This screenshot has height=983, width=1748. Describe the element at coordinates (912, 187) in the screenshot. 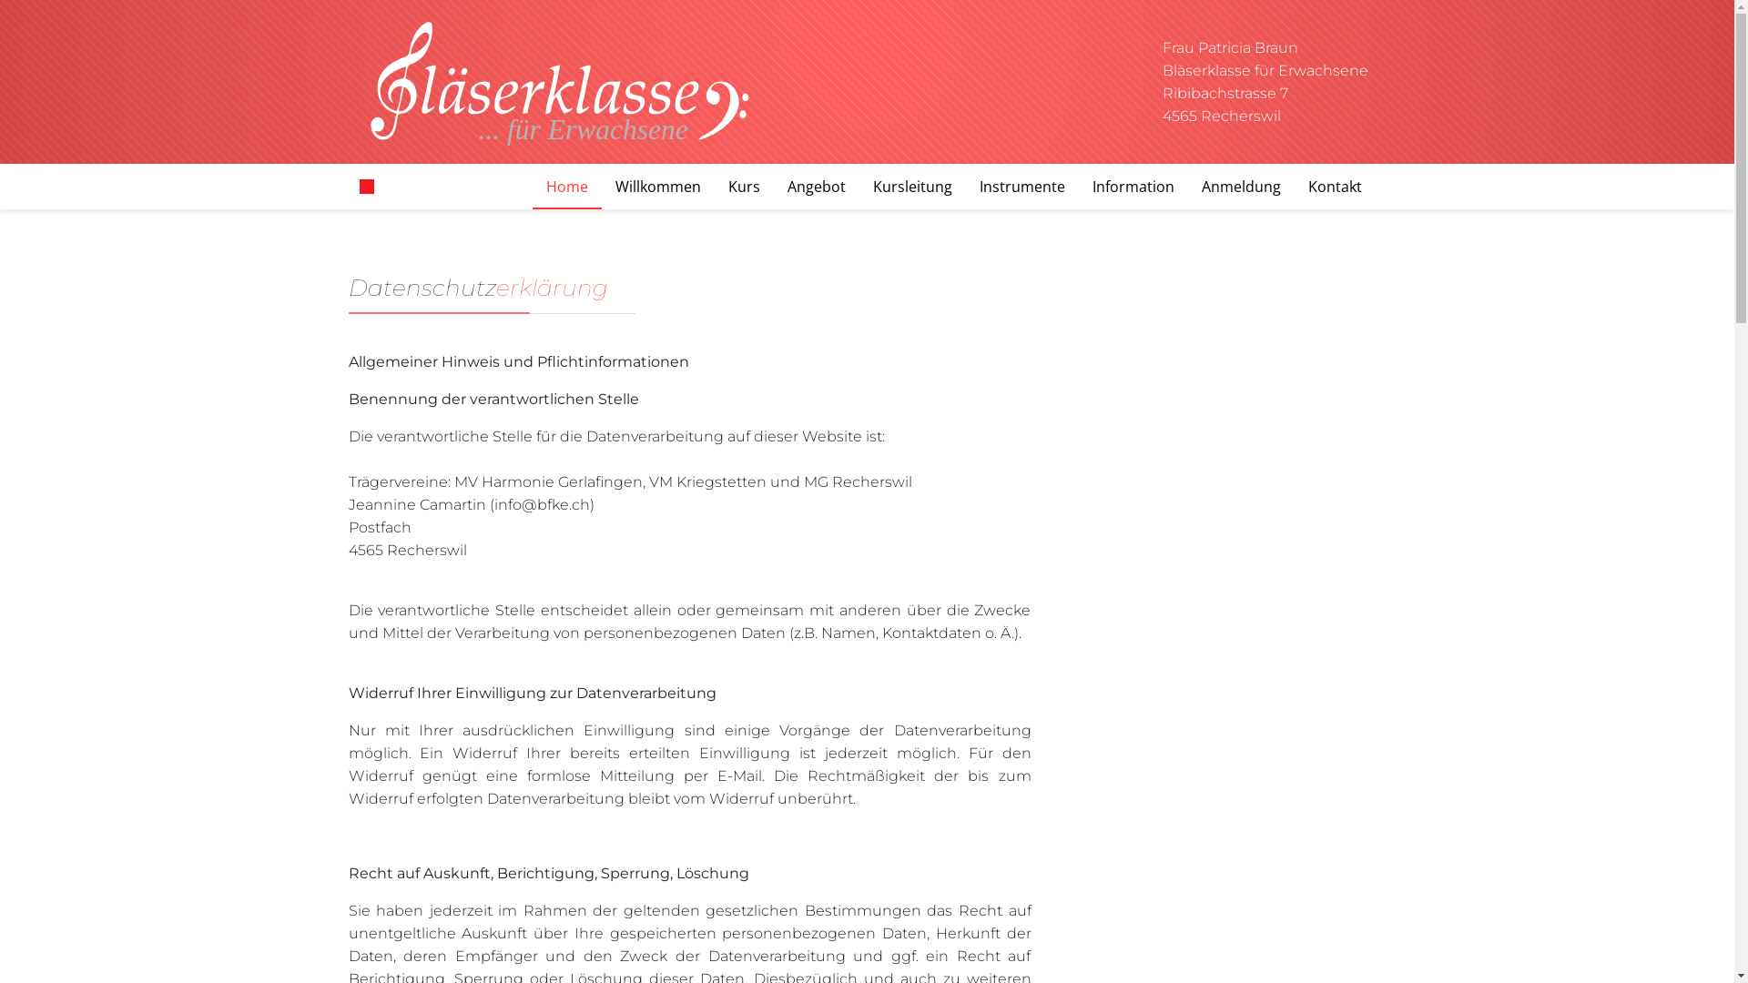

I see `Kursleitung` at that location.